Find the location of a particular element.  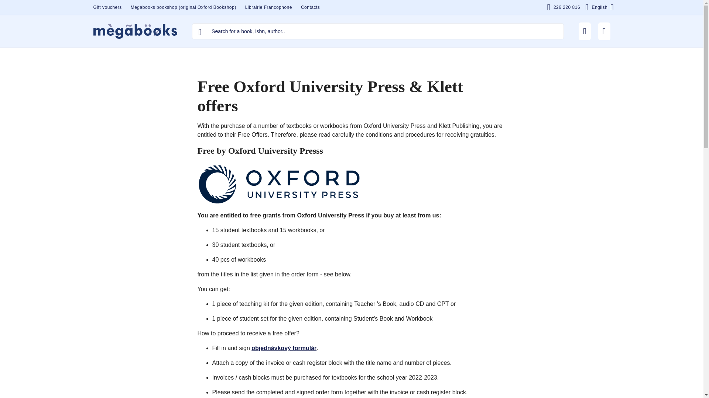

Gift vouchers is located at coordinates (107, 7).